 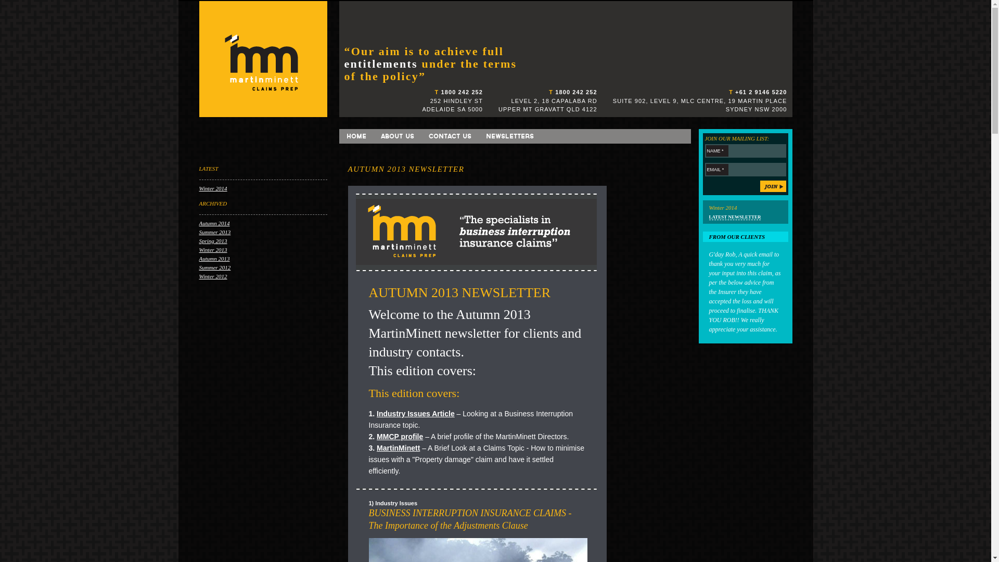 What do you see at coordinates (214, 223) in the screenshot?
I see `Autumn 2014` at bounding box center [214, 223].